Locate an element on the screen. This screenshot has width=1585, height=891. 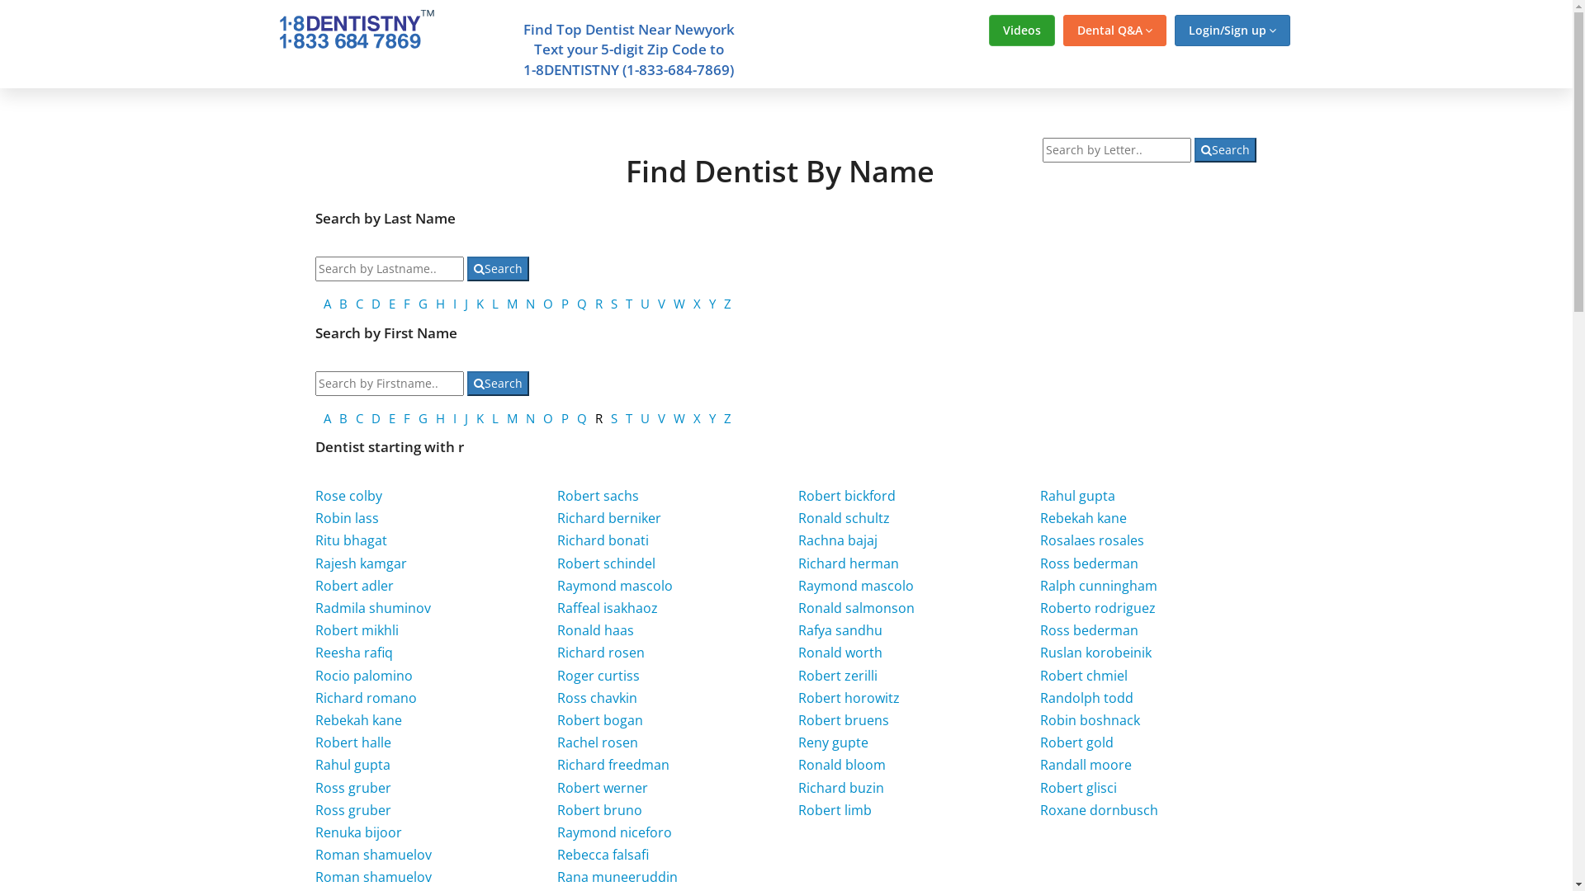
K is located at coordinates (480, 418).